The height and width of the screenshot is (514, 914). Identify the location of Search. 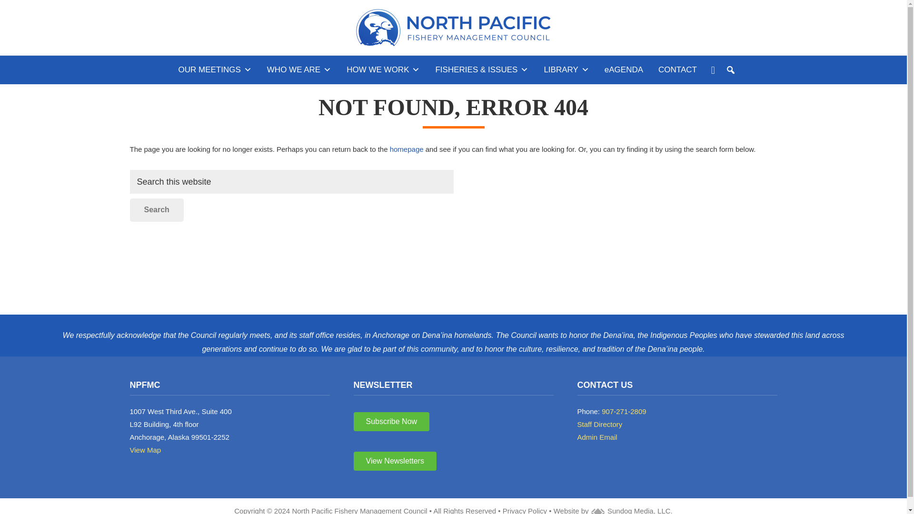
(156, 209).